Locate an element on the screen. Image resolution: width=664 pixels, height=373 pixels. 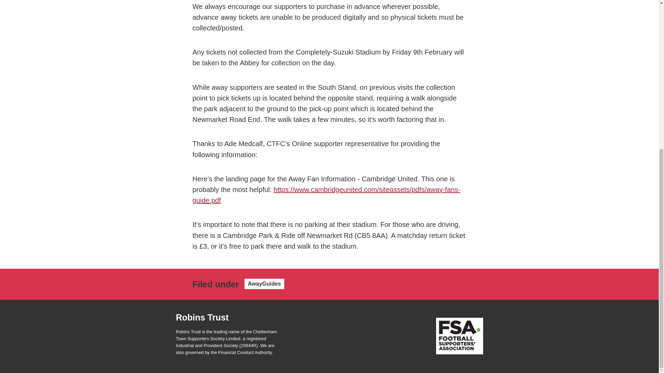
Football Supporters Association is located at coordinates (459, 336).